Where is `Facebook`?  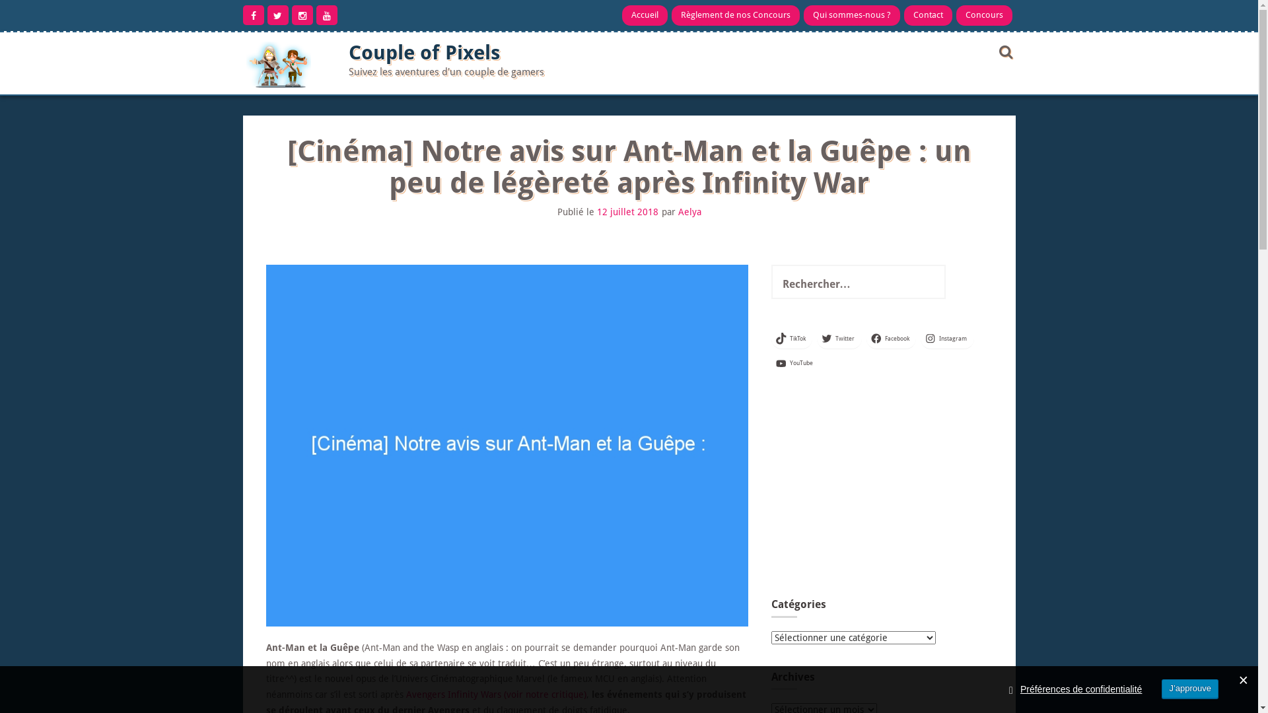
Facebook is located at coordinates (892, 339).